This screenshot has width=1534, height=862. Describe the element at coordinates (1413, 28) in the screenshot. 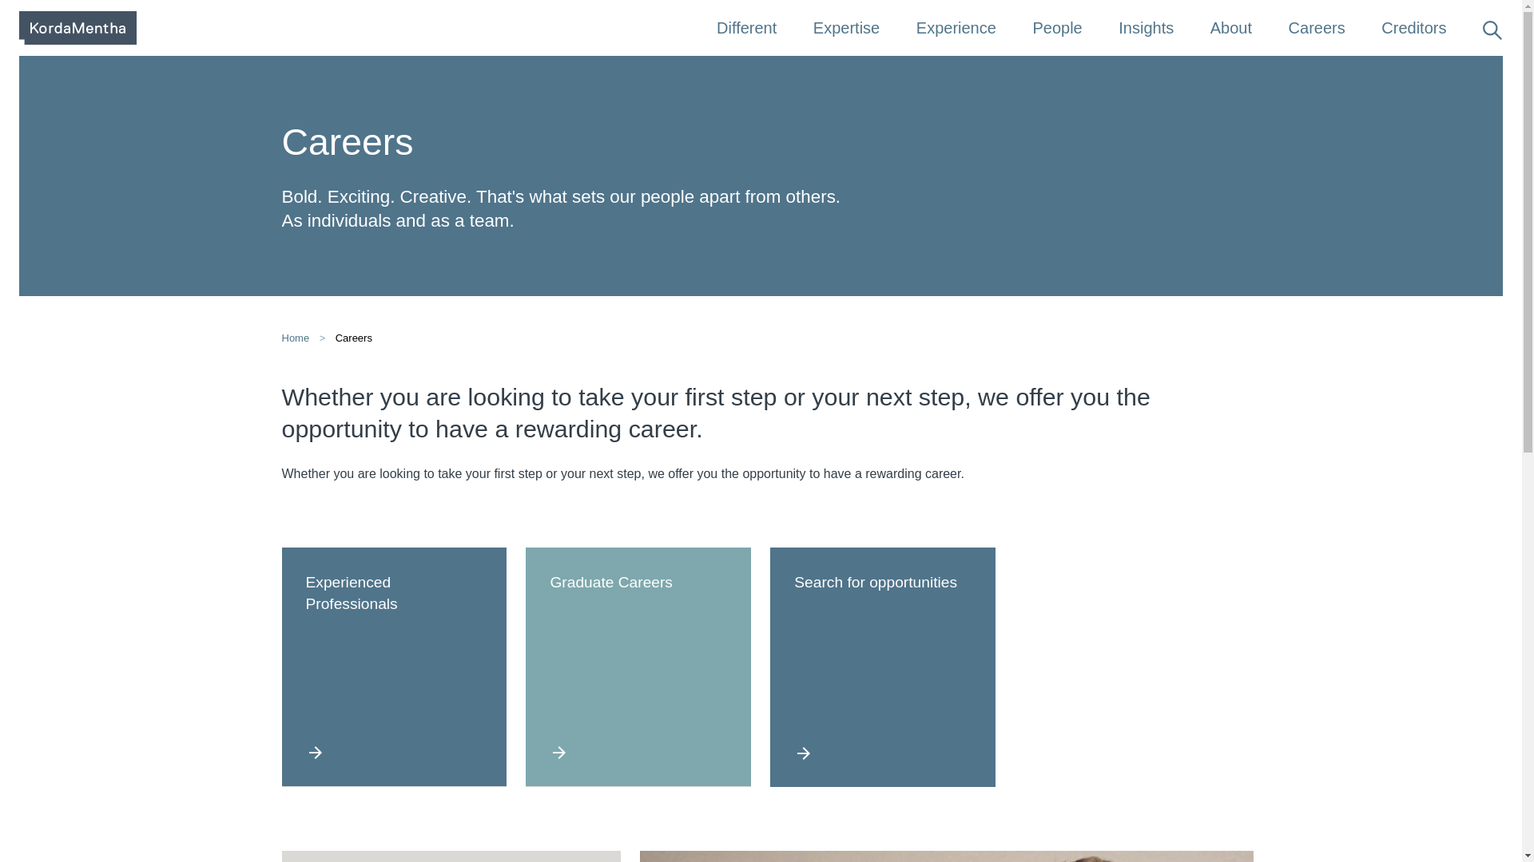

I see `Creditors` at that location.